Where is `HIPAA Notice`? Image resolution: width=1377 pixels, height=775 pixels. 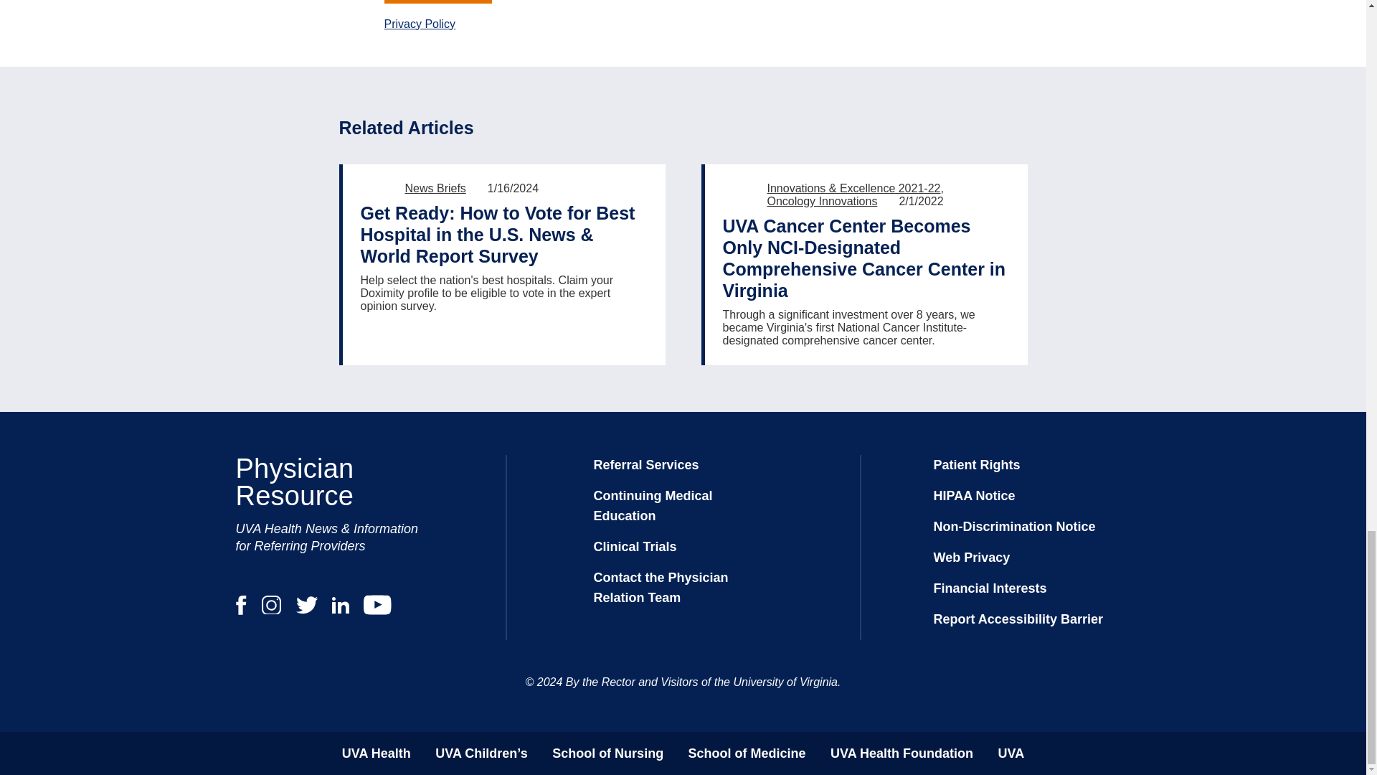 HIPAA Notice is located at coordinates (974, 495).